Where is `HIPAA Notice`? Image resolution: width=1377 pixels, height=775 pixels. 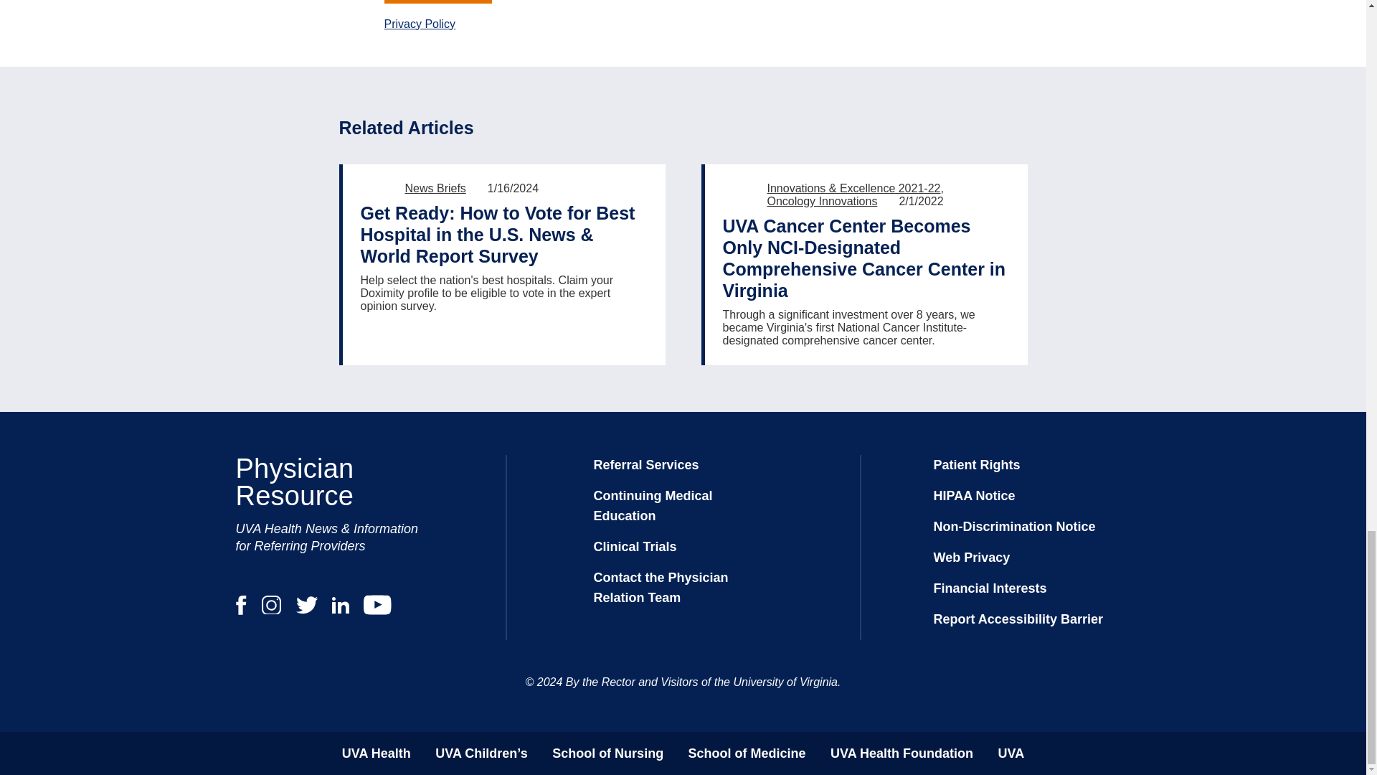 HIPAA Notice is located at coordinates (974, 495).